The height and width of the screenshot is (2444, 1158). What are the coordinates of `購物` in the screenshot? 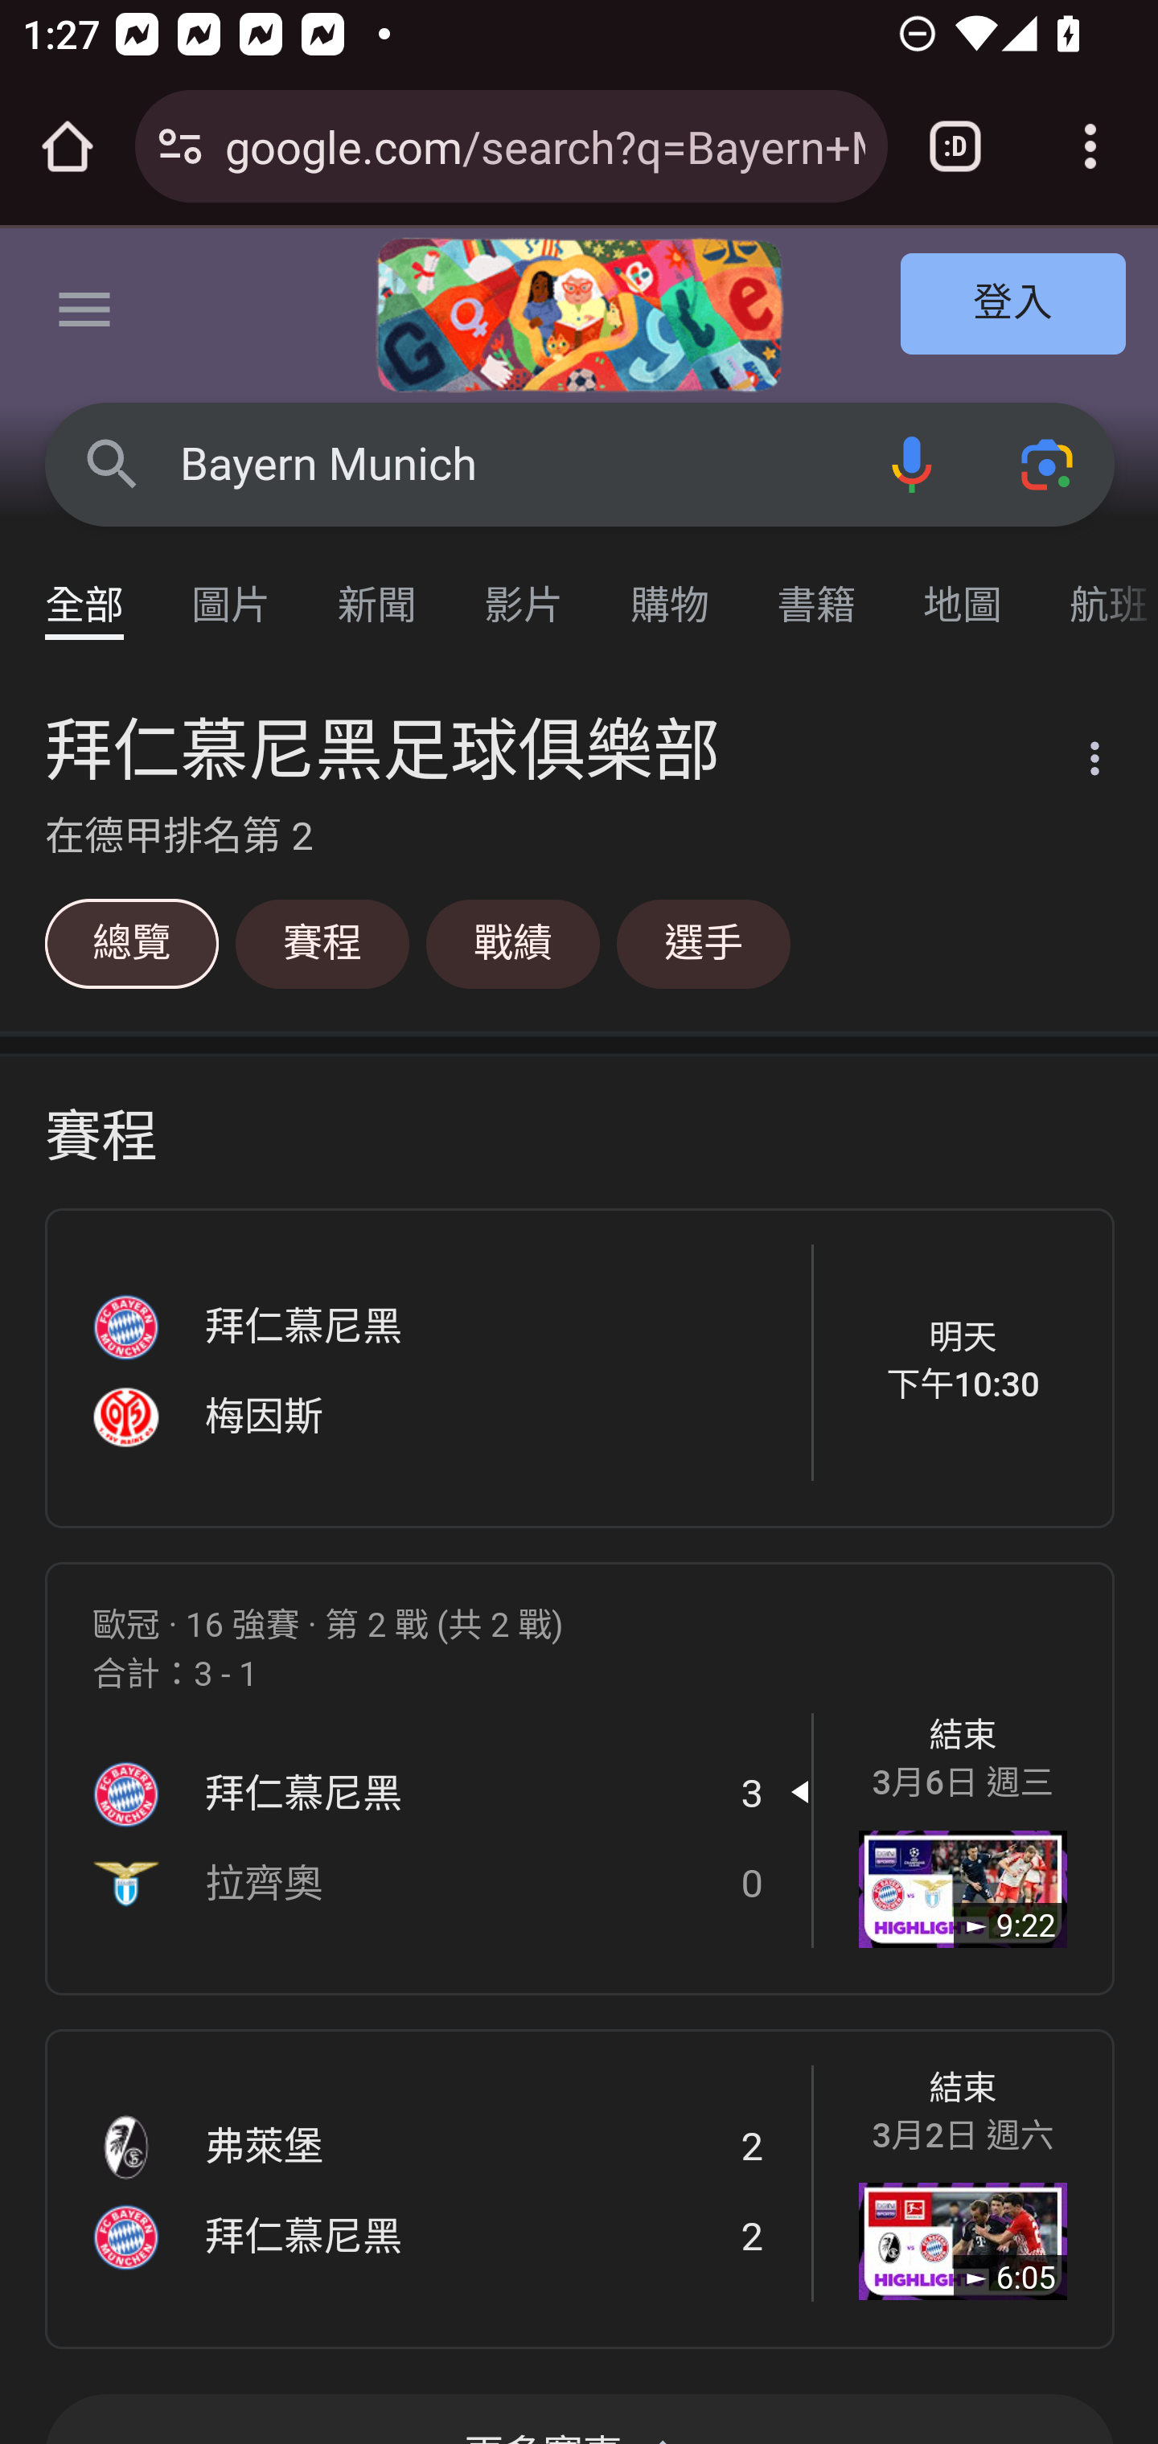 It's located at (671, 590).